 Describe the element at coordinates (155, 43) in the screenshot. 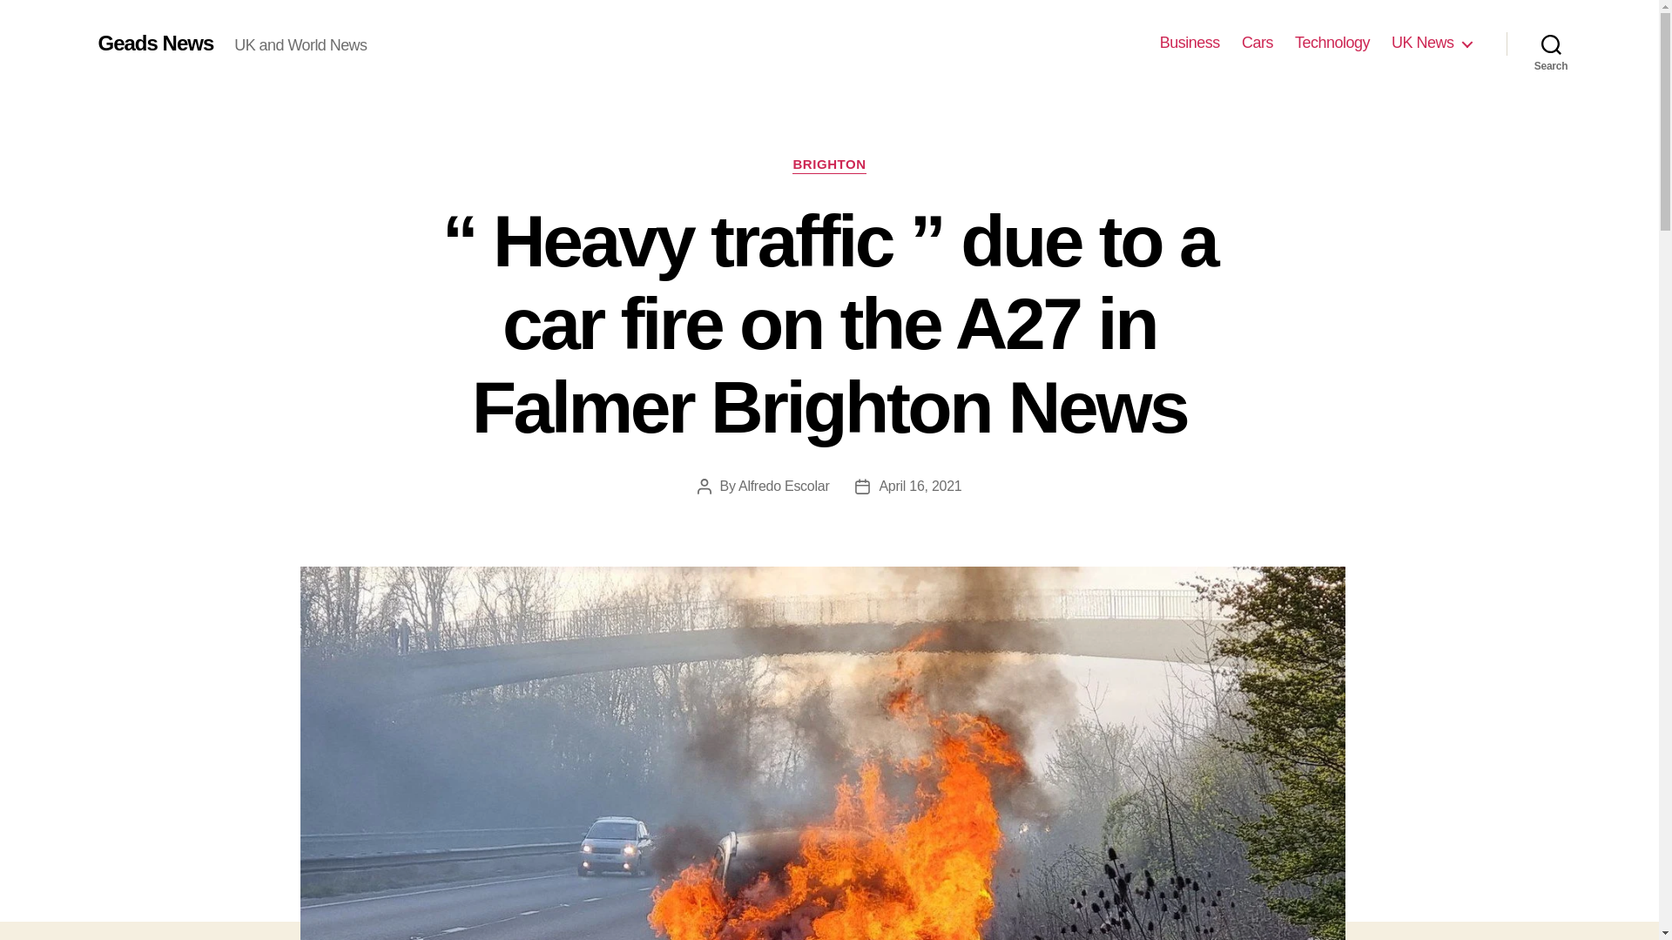

I see `Geads News` at that location.